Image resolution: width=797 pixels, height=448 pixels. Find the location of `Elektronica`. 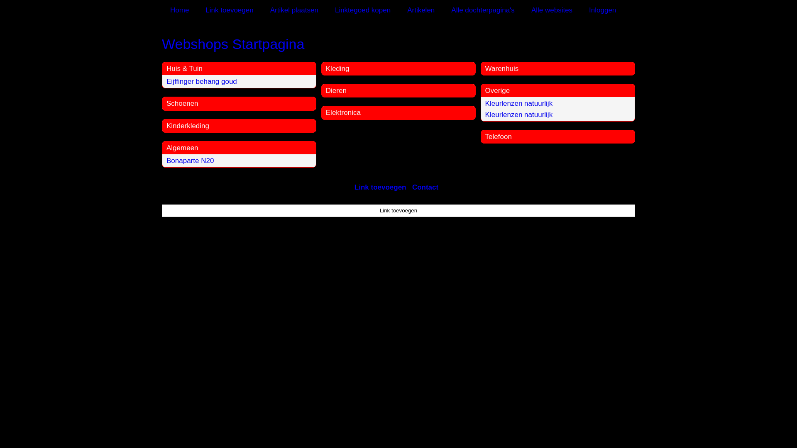

Elektronica is located at coordinates (343, 113).